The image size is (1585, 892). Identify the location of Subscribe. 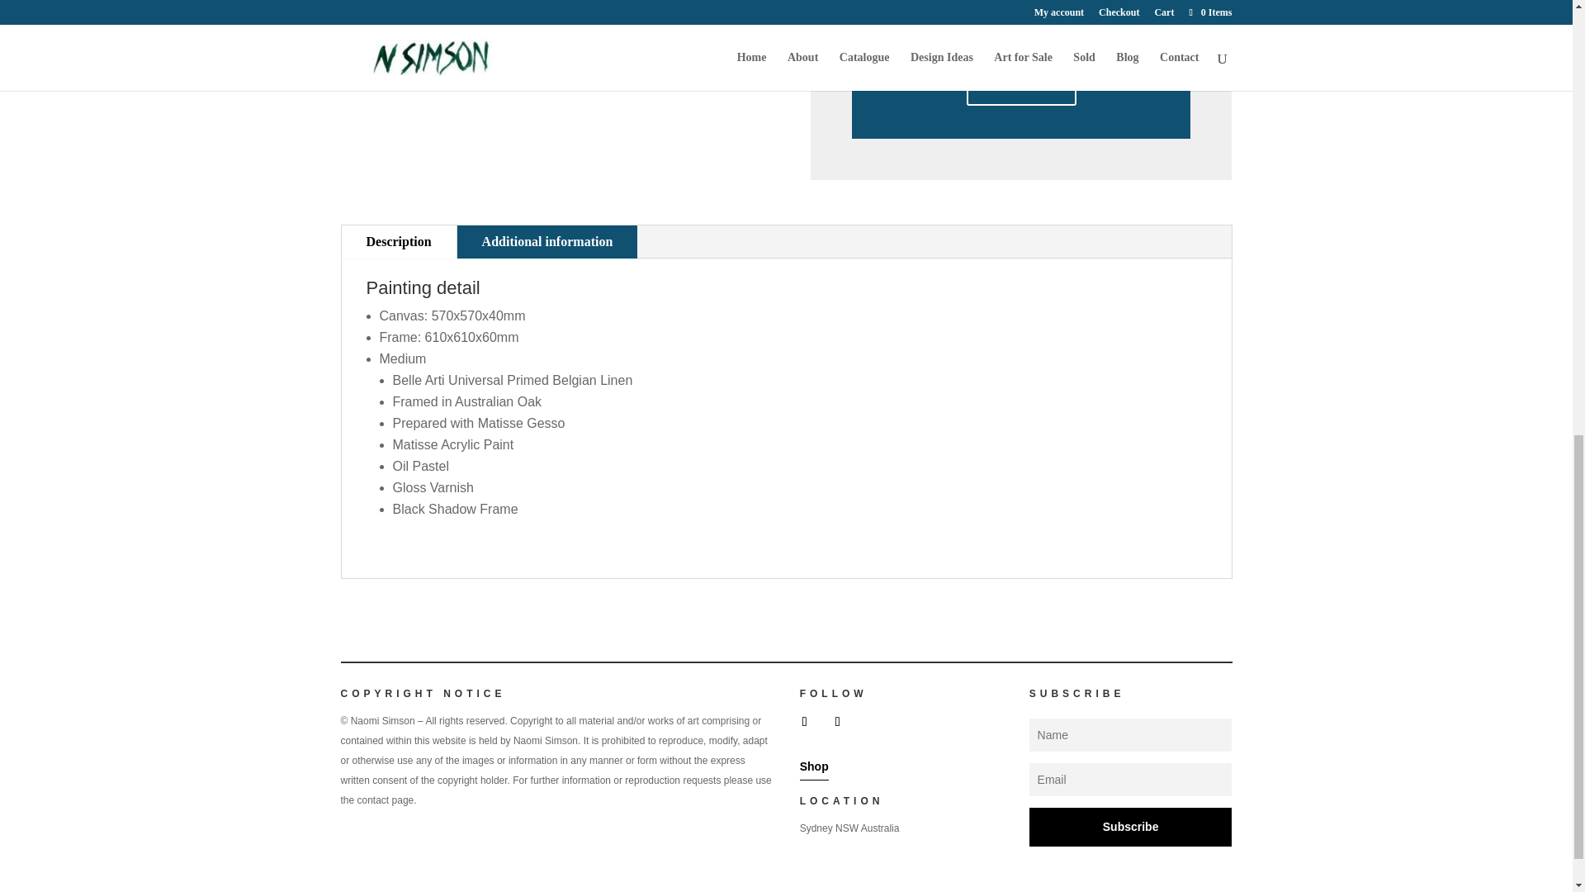
(1131, 828).